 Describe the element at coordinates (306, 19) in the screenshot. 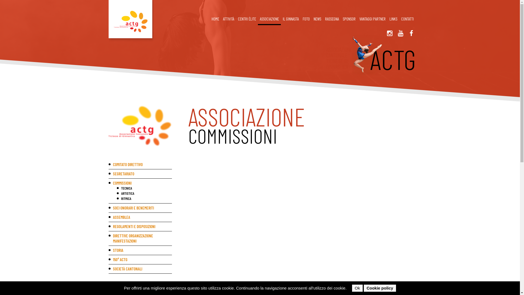

I see `FOTO` at that location.